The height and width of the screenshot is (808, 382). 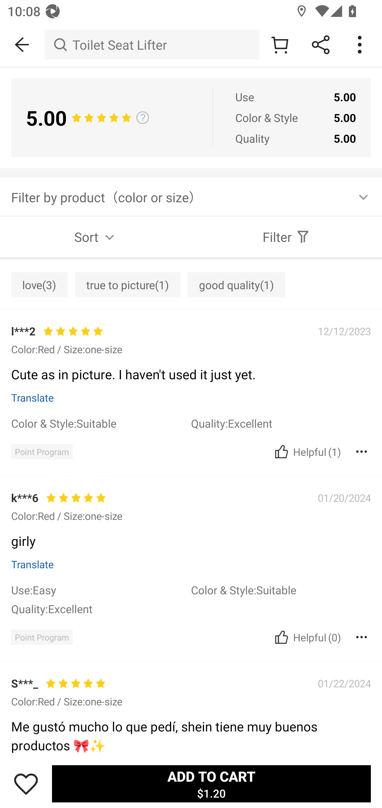 I want to click on good quality(1), so click(x=237, y=285).